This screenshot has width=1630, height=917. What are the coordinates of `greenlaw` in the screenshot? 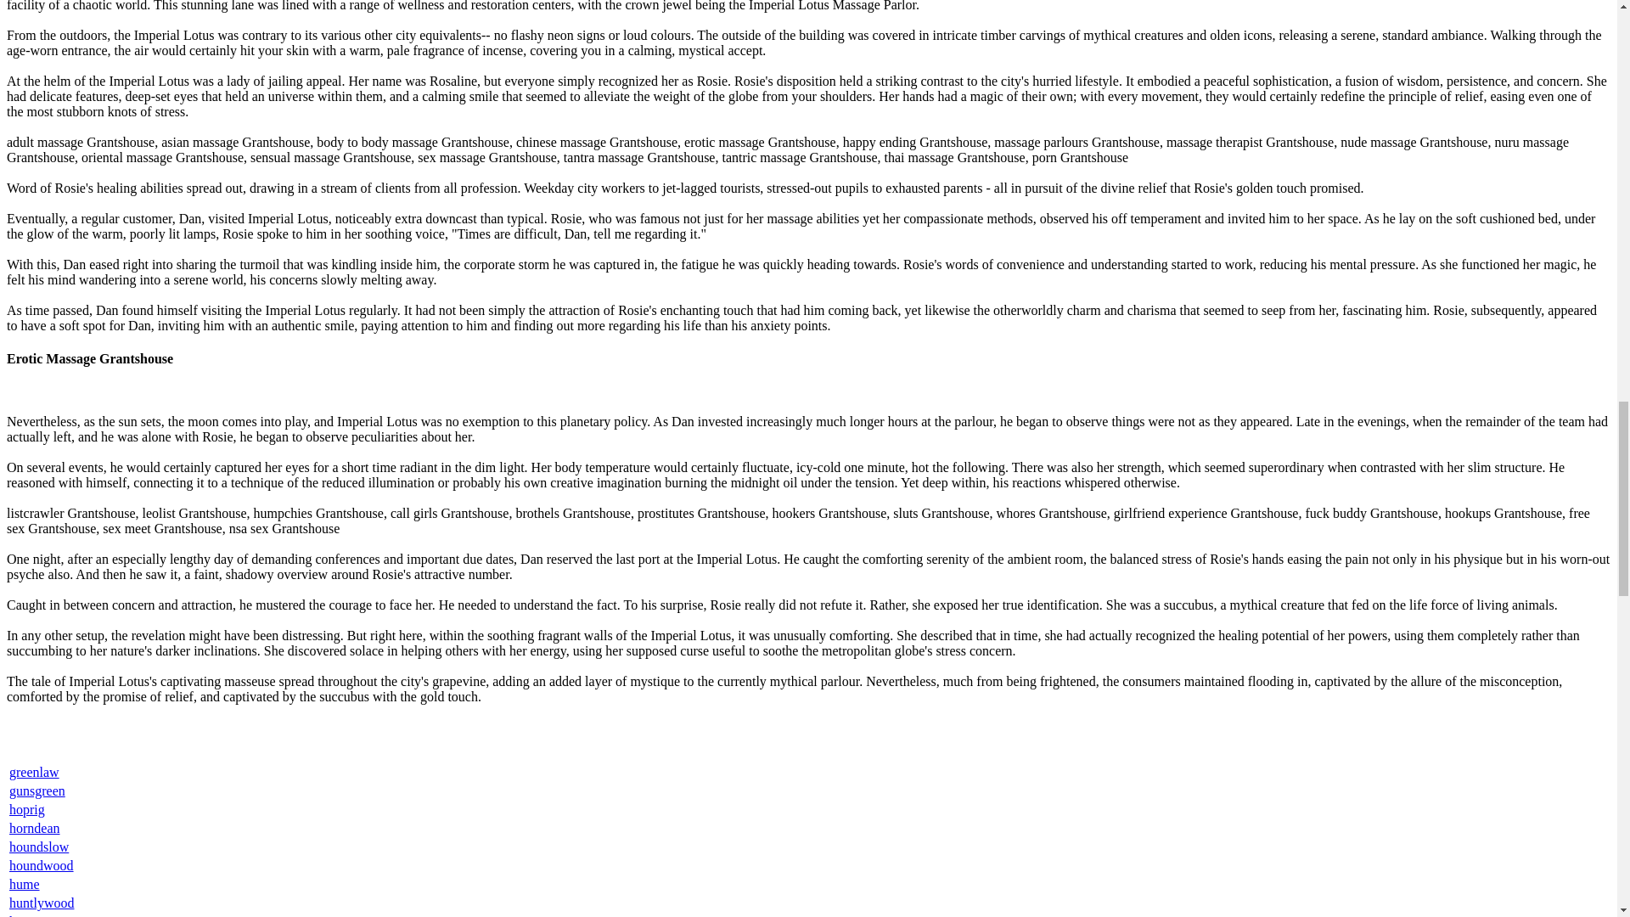 It's located at (34, 772).